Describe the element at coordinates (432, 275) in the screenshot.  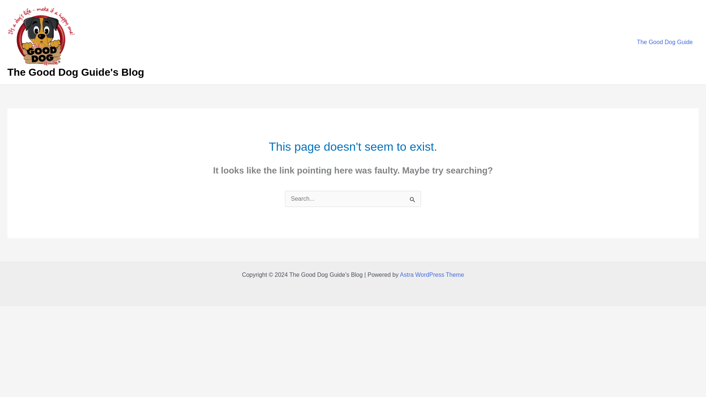
I see `Astra WordPress Theme` at that location.